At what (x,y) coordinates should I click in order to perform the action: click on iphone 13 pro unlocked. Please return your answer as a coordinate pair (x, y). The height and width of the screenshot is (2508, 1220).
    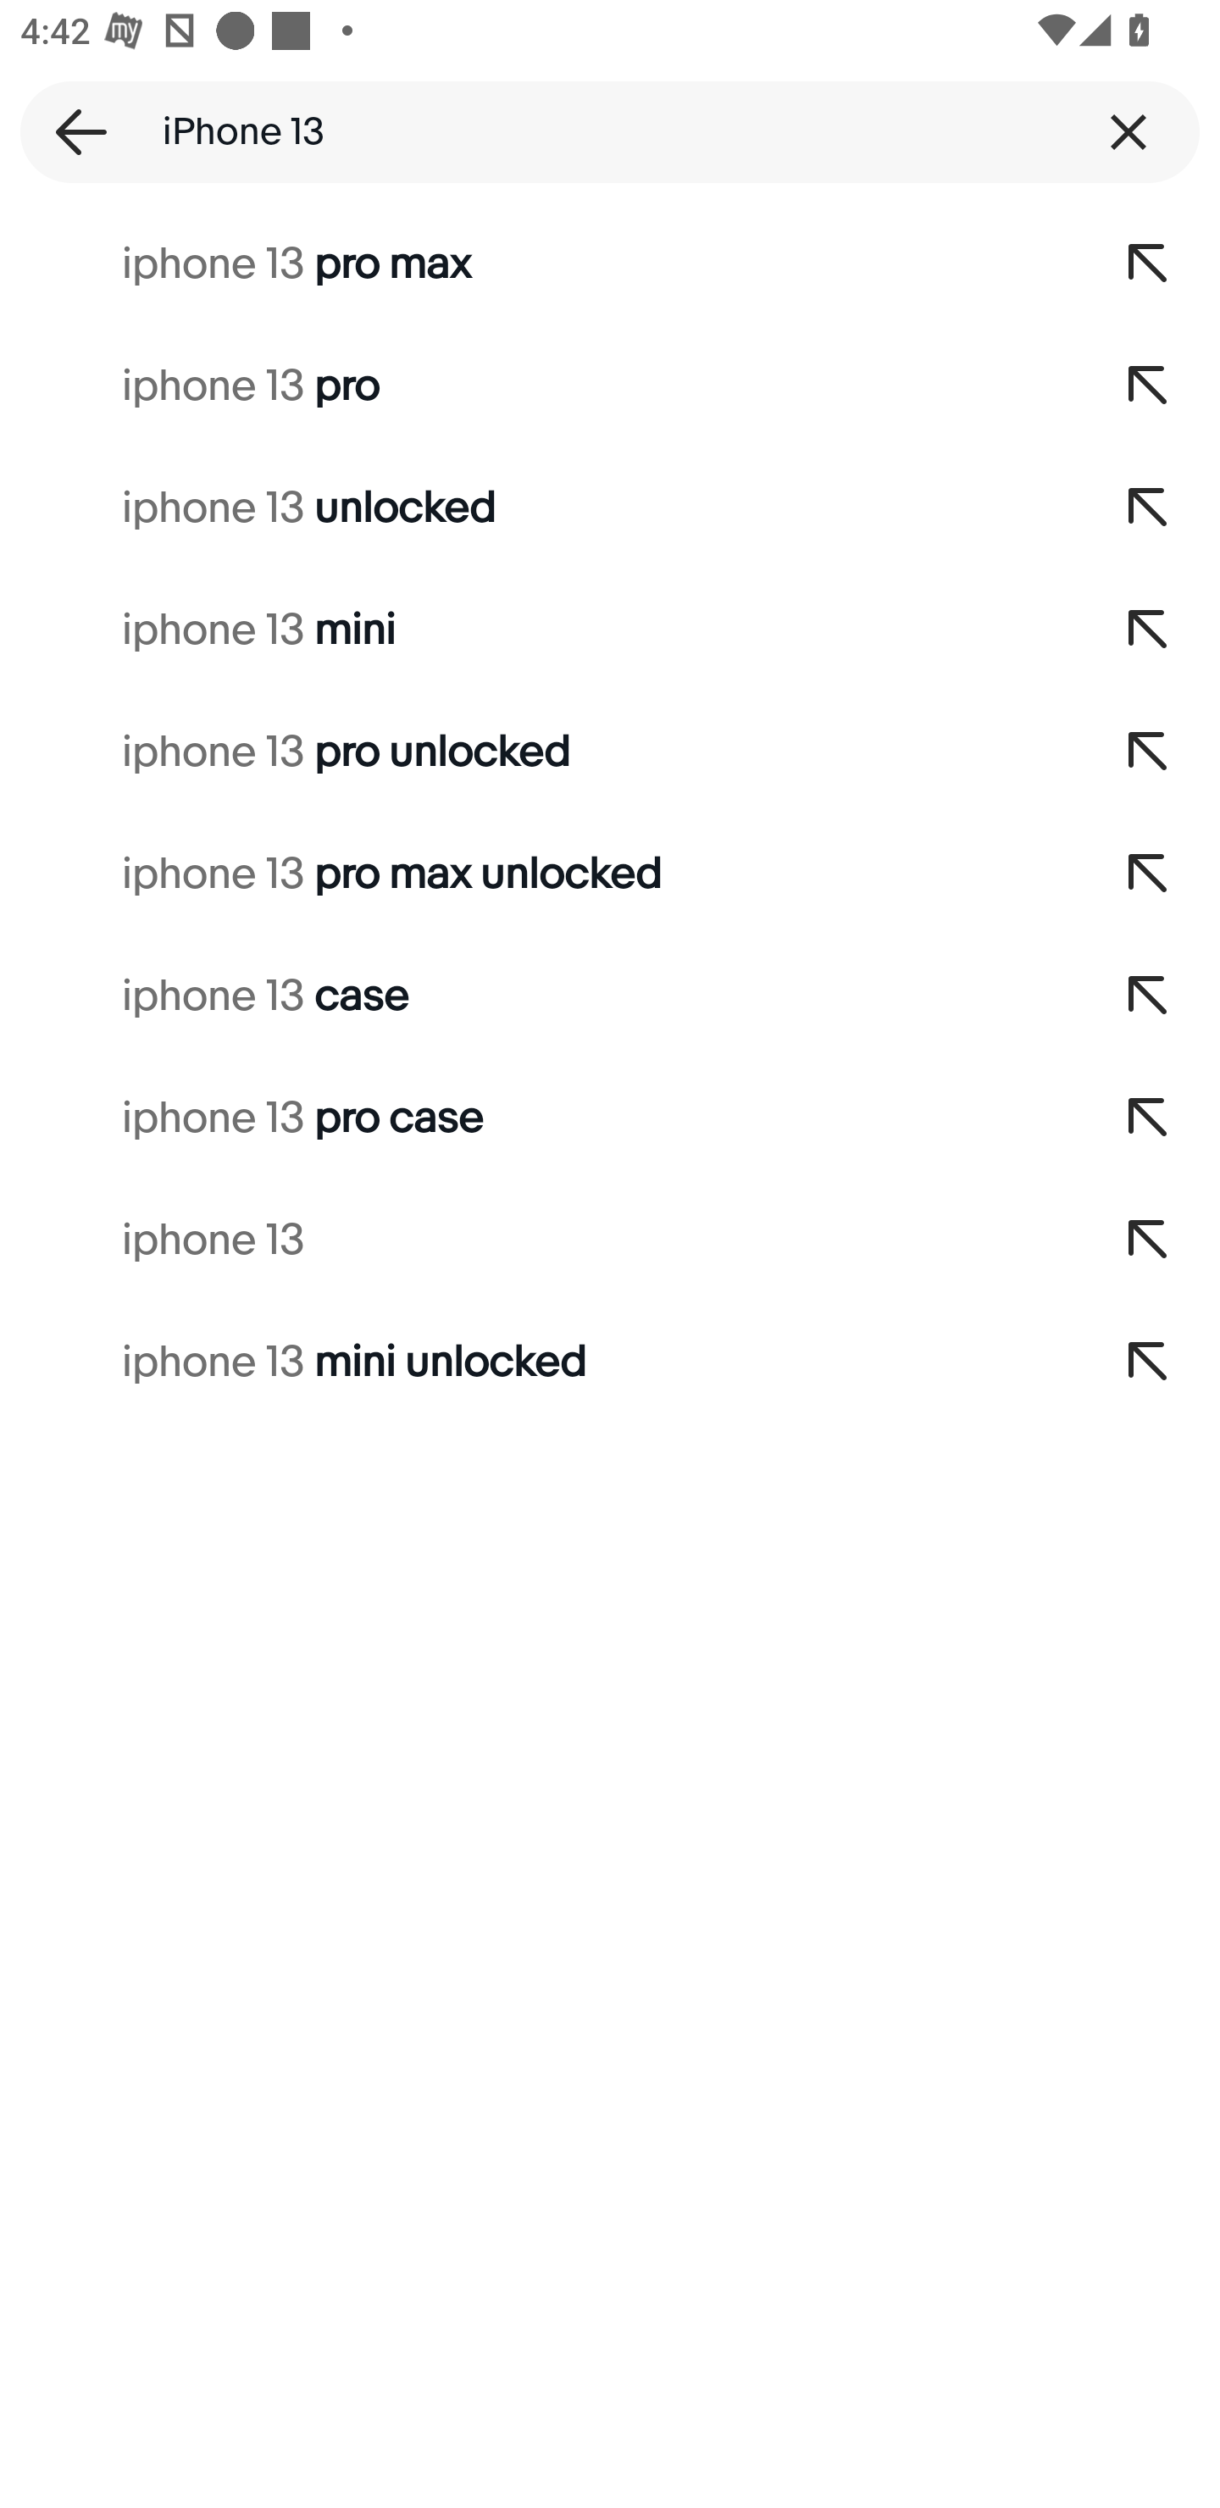
    Looking at the image, I should click on (539, 752).